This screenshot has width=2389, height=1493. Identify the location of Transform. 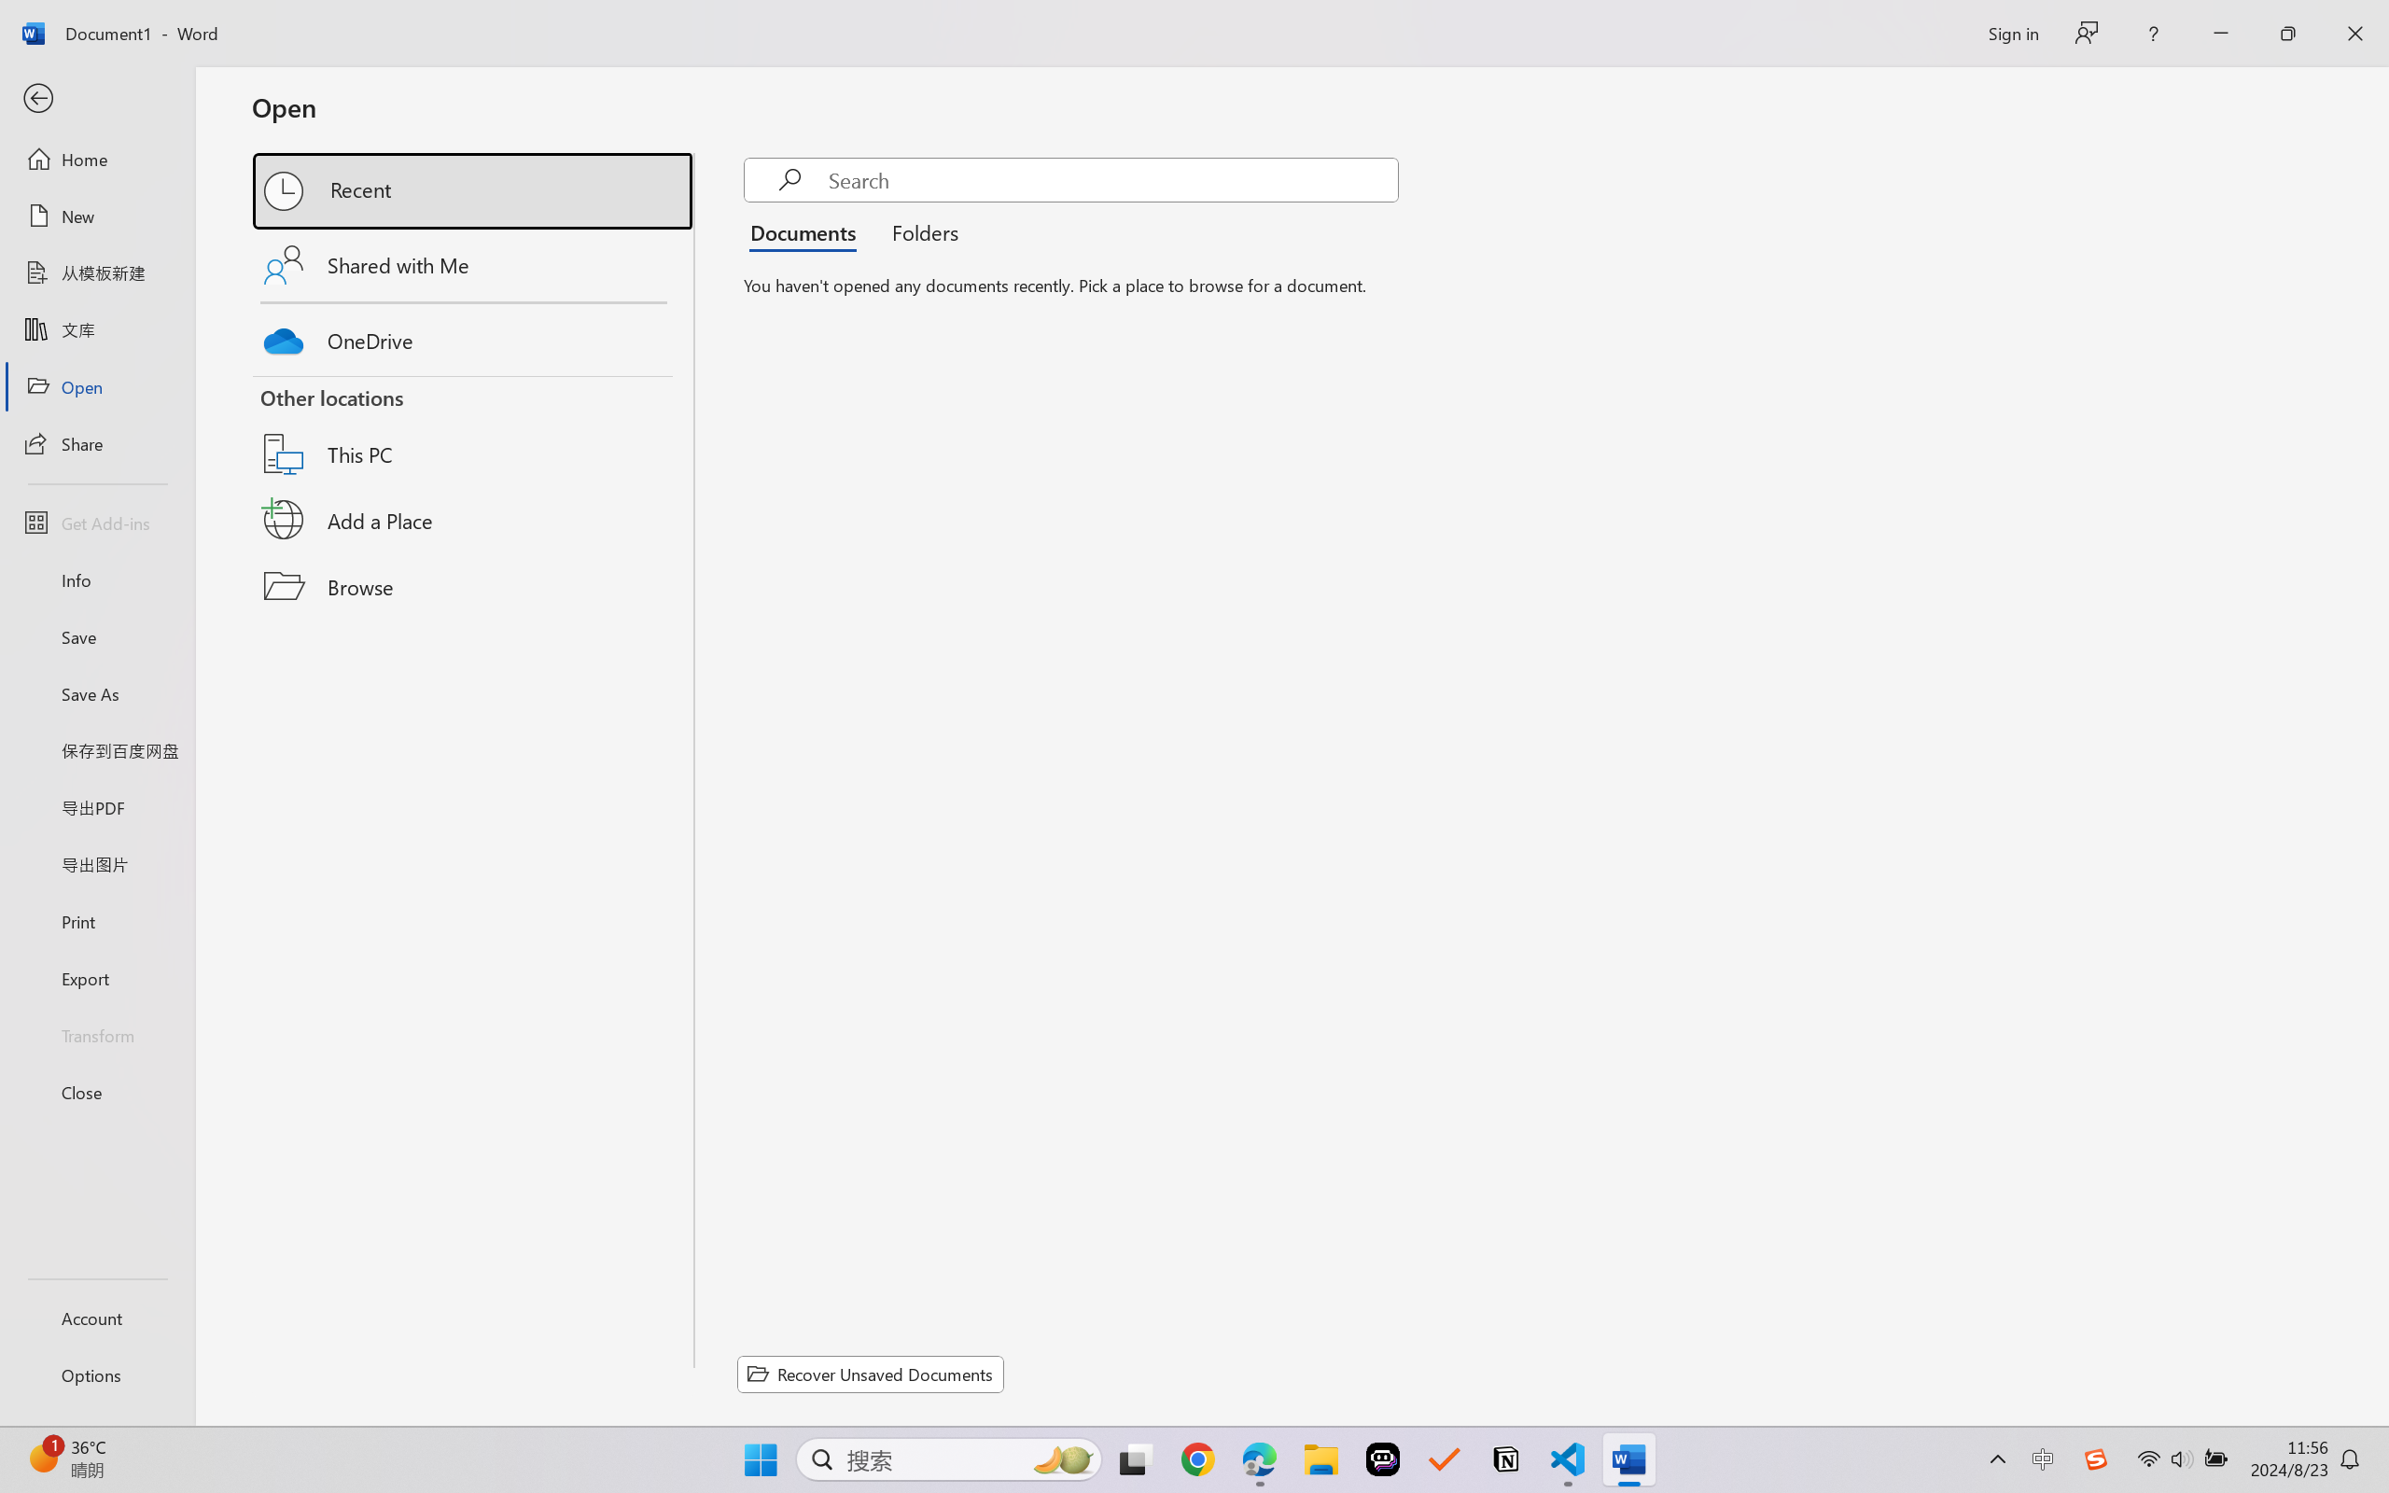
(97, 1034).